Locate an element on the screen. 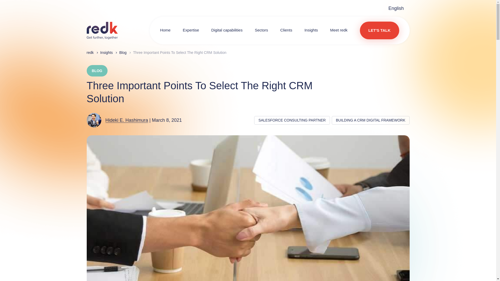 Image resolution: width=500 pixels, height=281 pixels. Building a CRM Digital Framework is located at coordinates (371, 120).